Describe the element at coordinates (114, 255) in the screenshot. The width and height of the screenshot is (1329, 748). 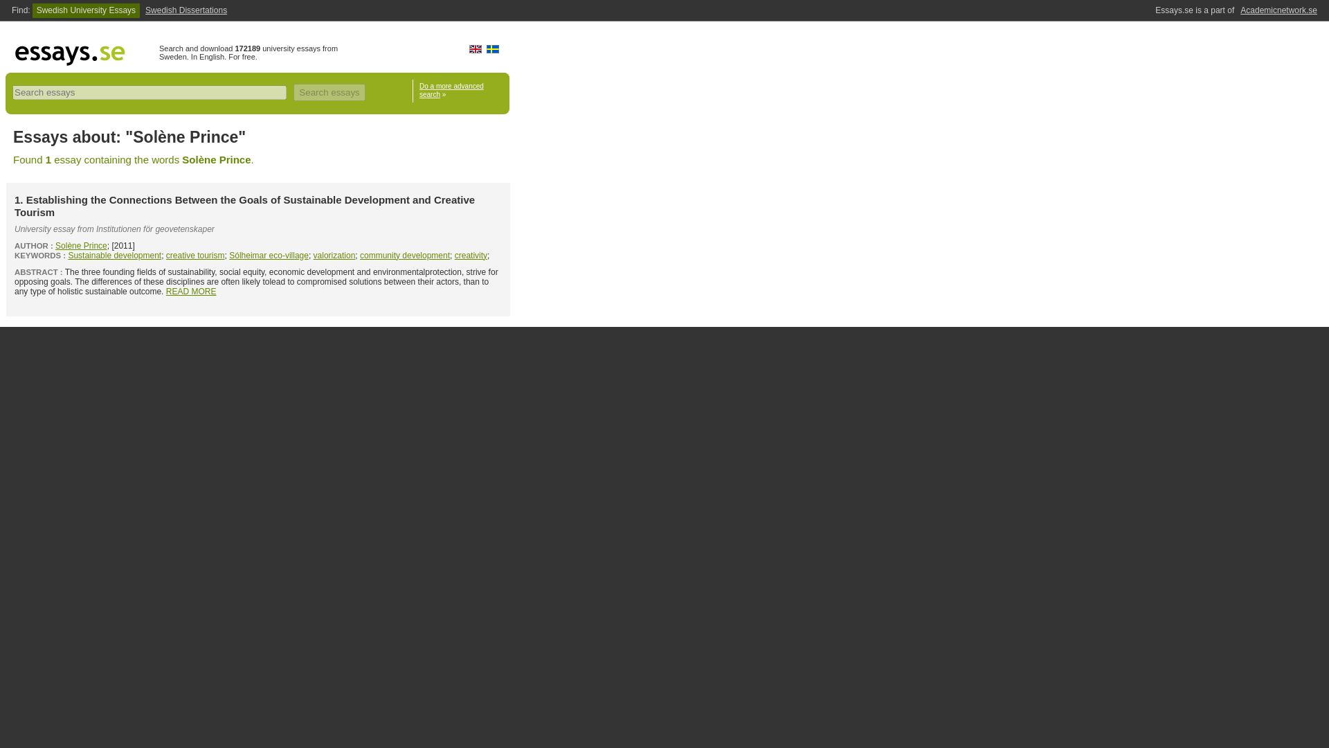
I see `Sustainable development` at that location.